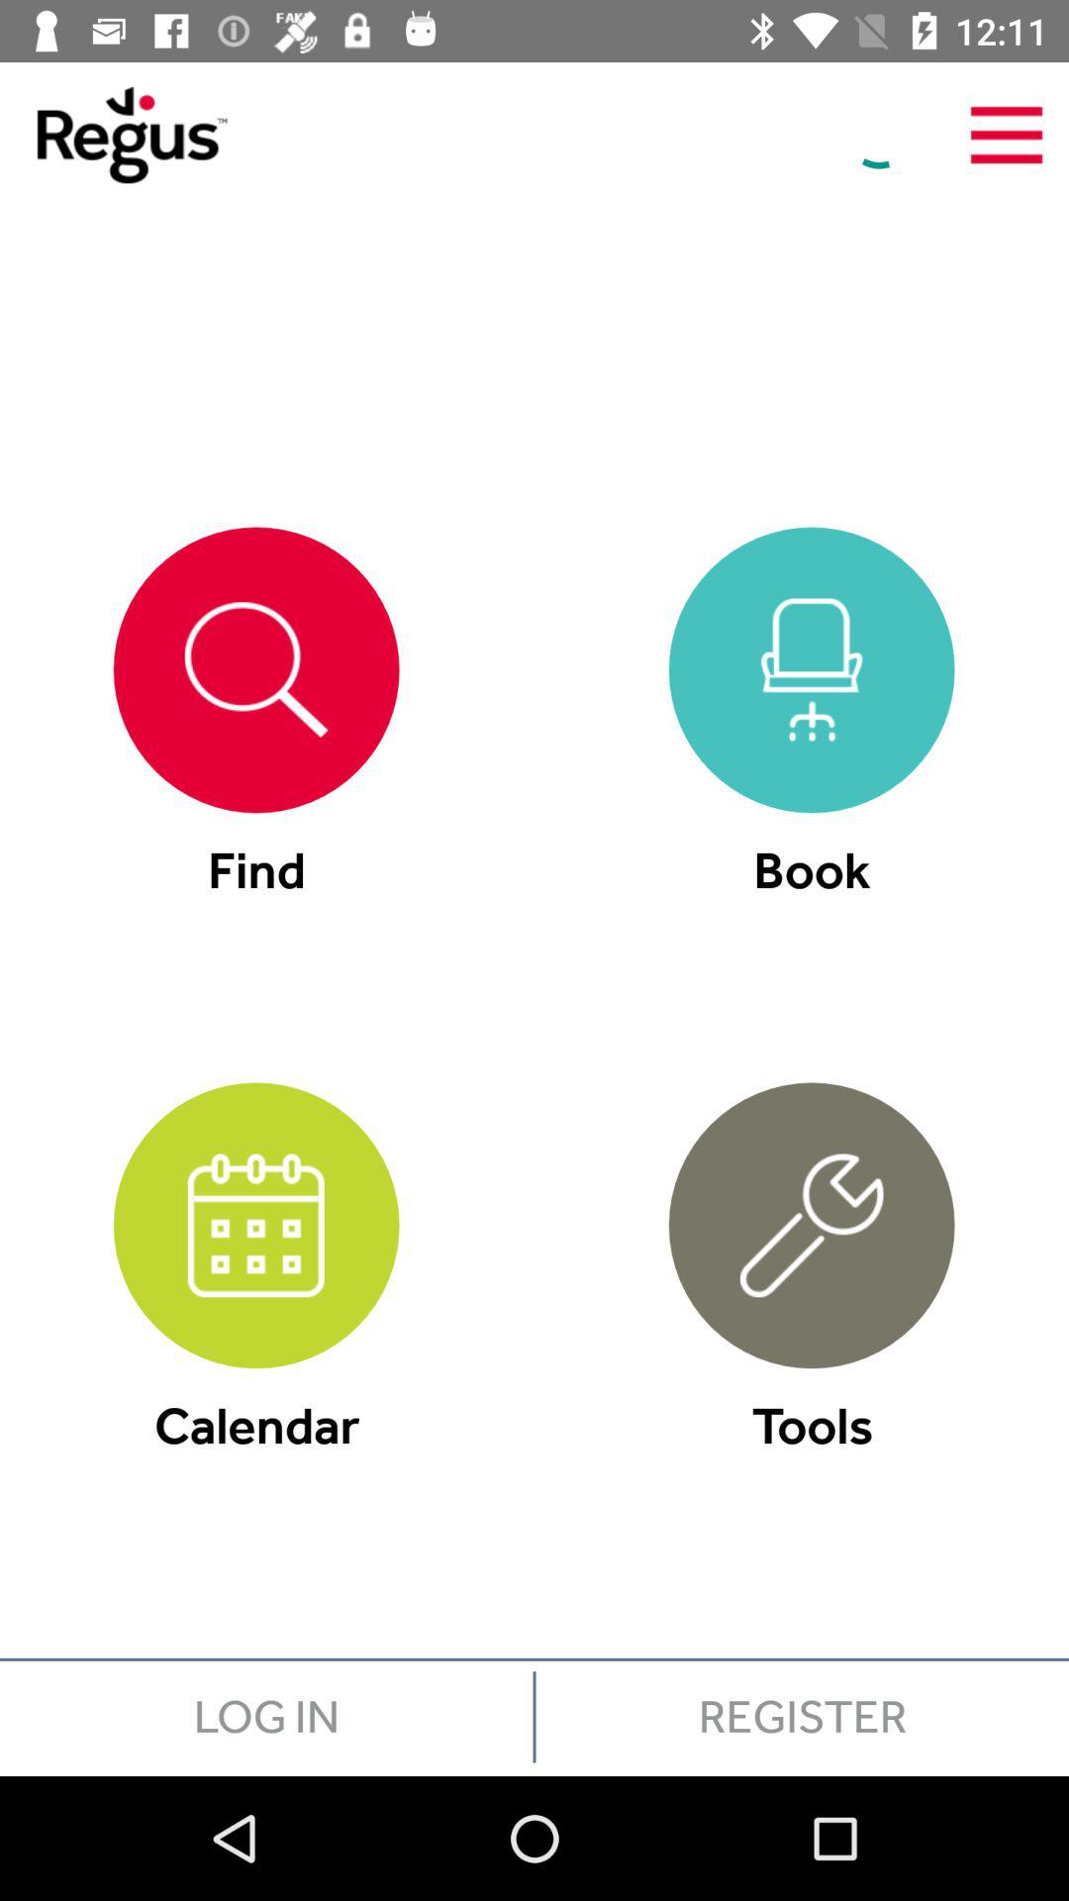 The width and height of the screenshot is (1069, 1901). I want to click on scroll to the register, so click(802, 1717).